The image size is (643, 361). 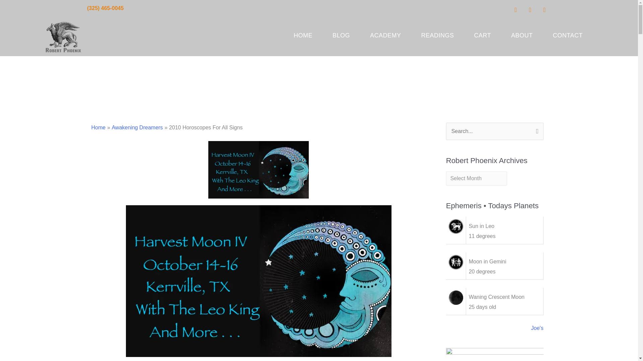 What do you see at coordinates (98, 127) in the screenshot?
I see `Home` at bounding box center [98, 127].